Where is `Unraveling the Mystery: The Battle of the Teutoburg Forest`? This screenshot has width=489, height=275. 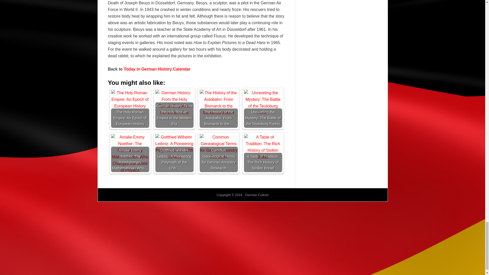
Unraveling the Mystery: The Battle of the Teutoburg Forest is located at coordinates (263, 109).